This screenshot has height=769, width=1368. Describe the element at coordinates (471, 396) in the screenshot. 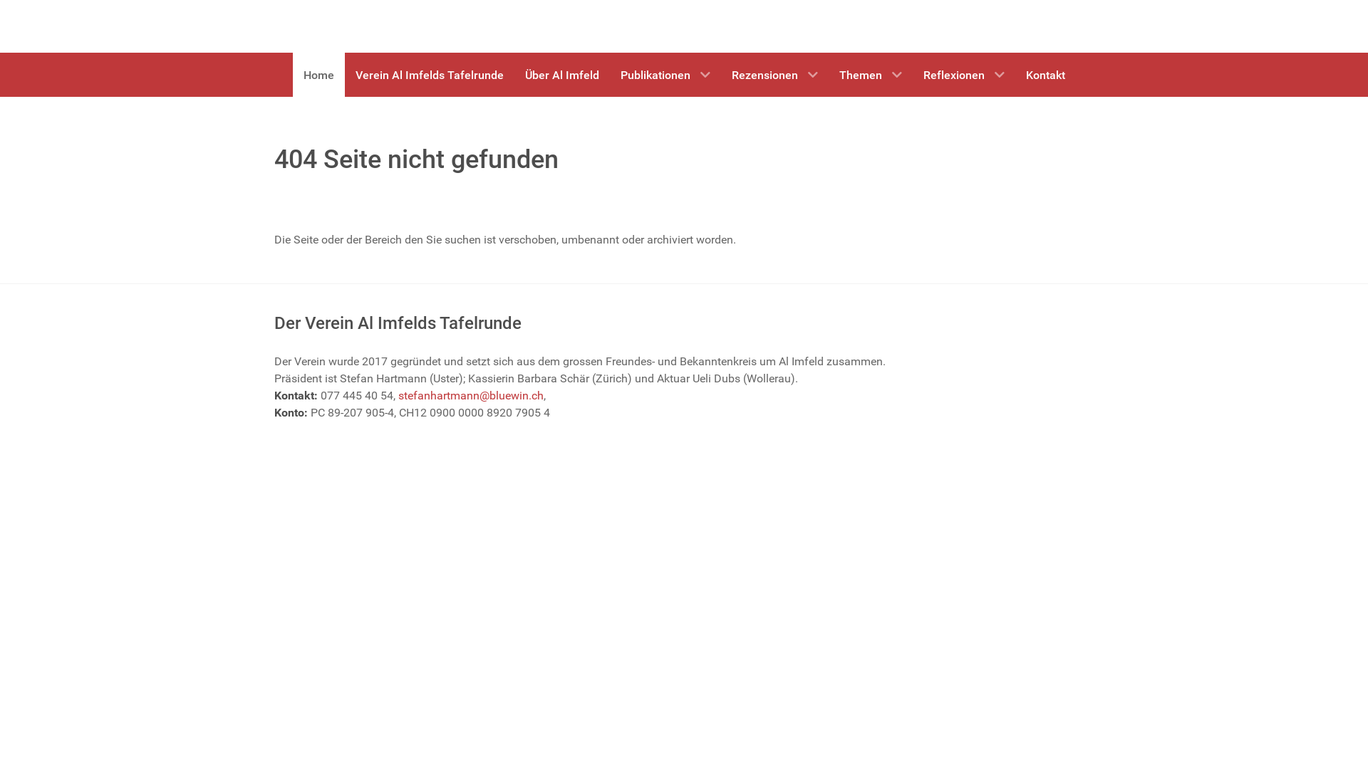

I see `stefanhartmann@bluewin.ch` at that location.